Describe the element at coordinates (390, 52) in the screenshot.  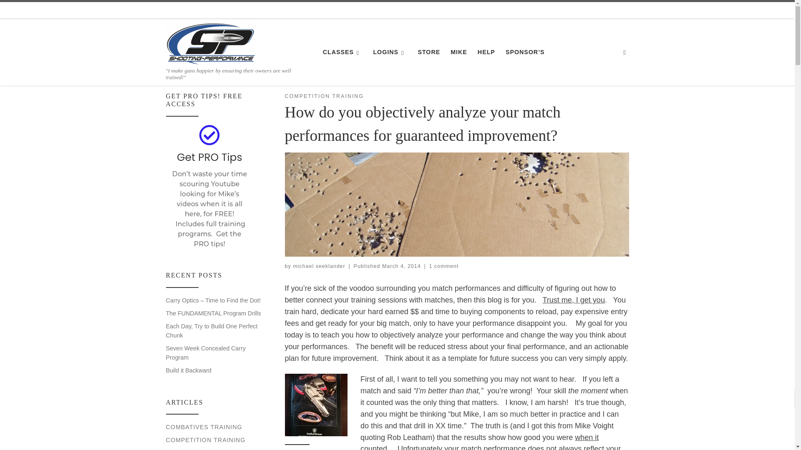
I see `LOGINS` at that location.